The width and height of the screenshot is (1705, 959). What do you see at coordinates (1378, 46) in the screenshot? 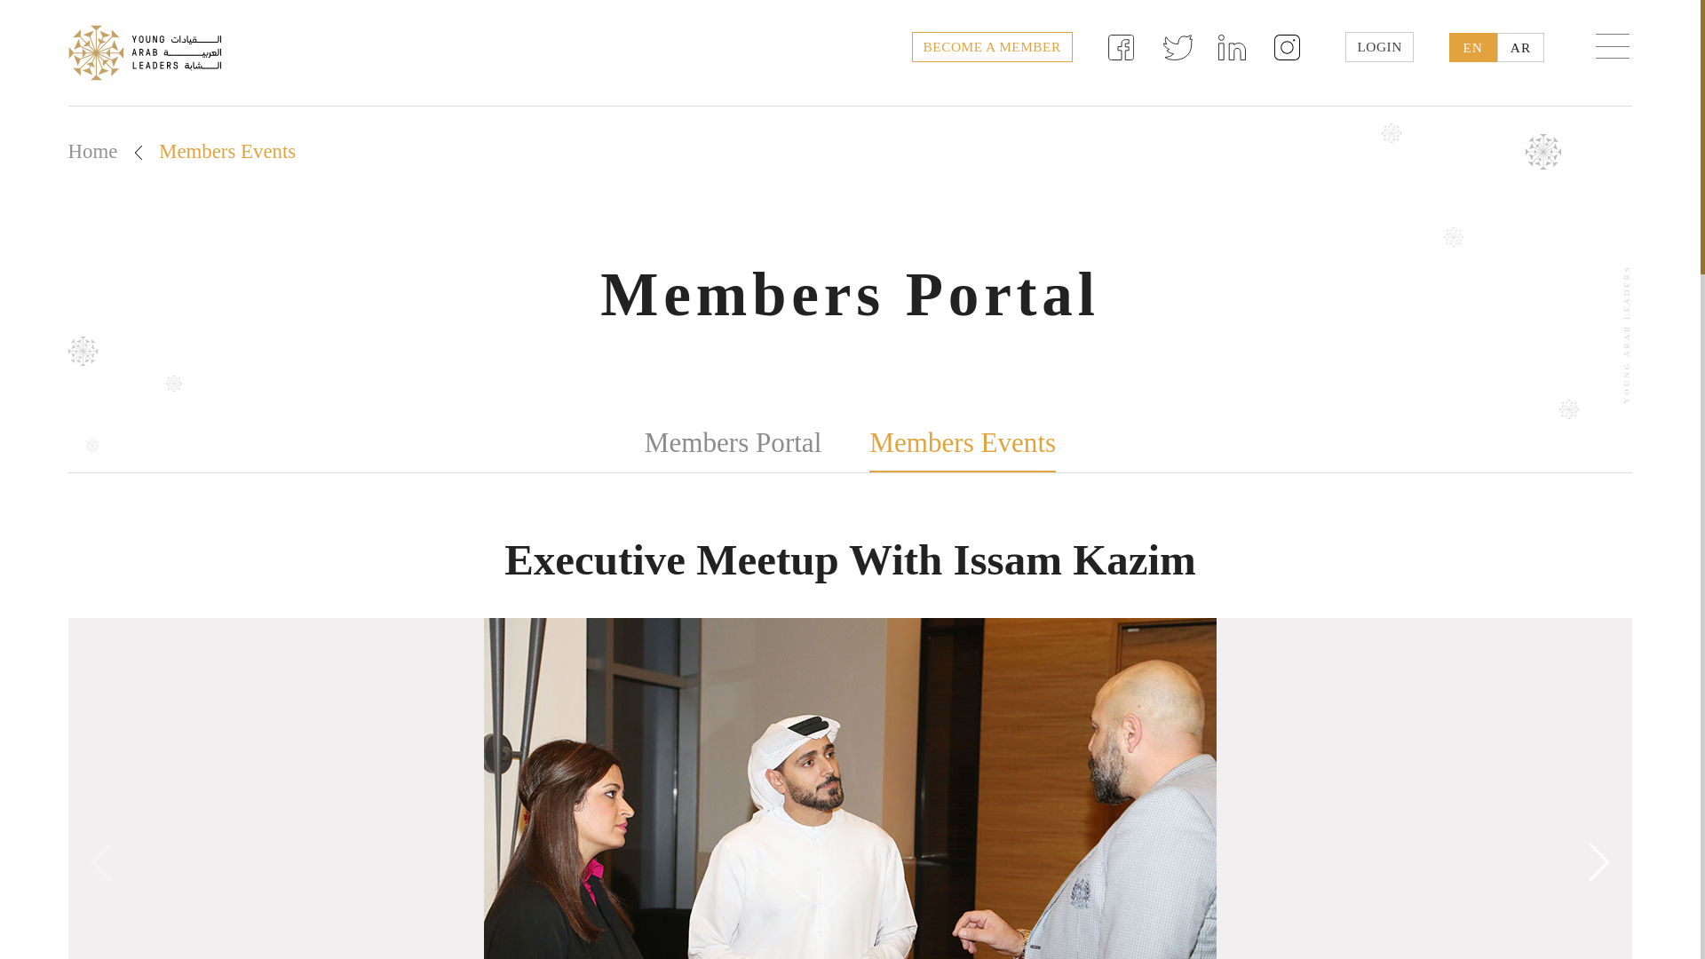
I see `LOGIN` at bounding box center [1378, 46].